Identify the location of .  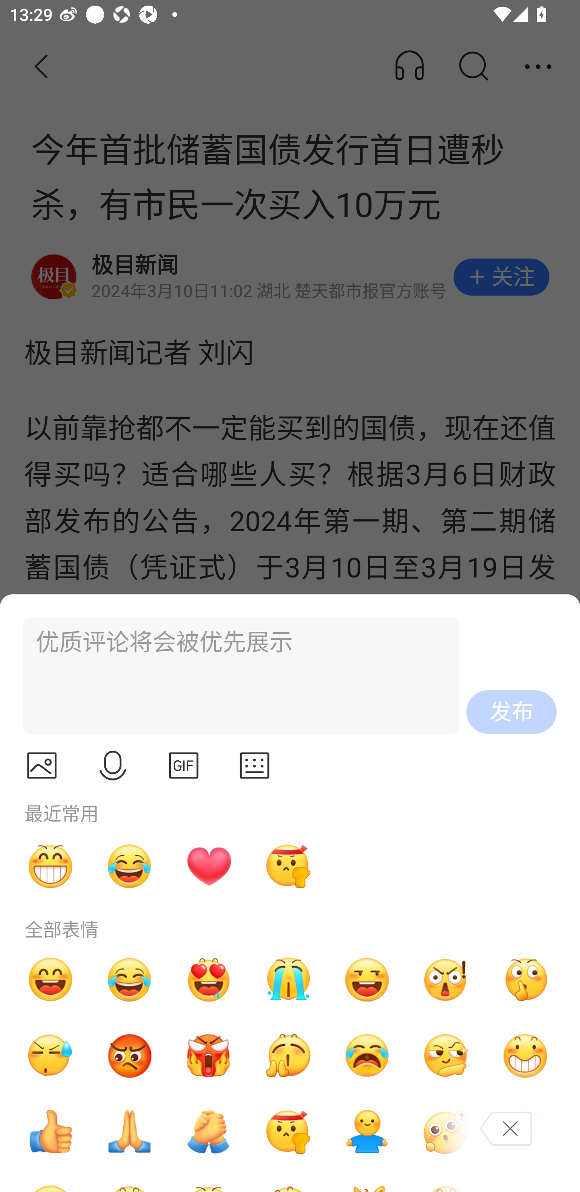
(184, 766).